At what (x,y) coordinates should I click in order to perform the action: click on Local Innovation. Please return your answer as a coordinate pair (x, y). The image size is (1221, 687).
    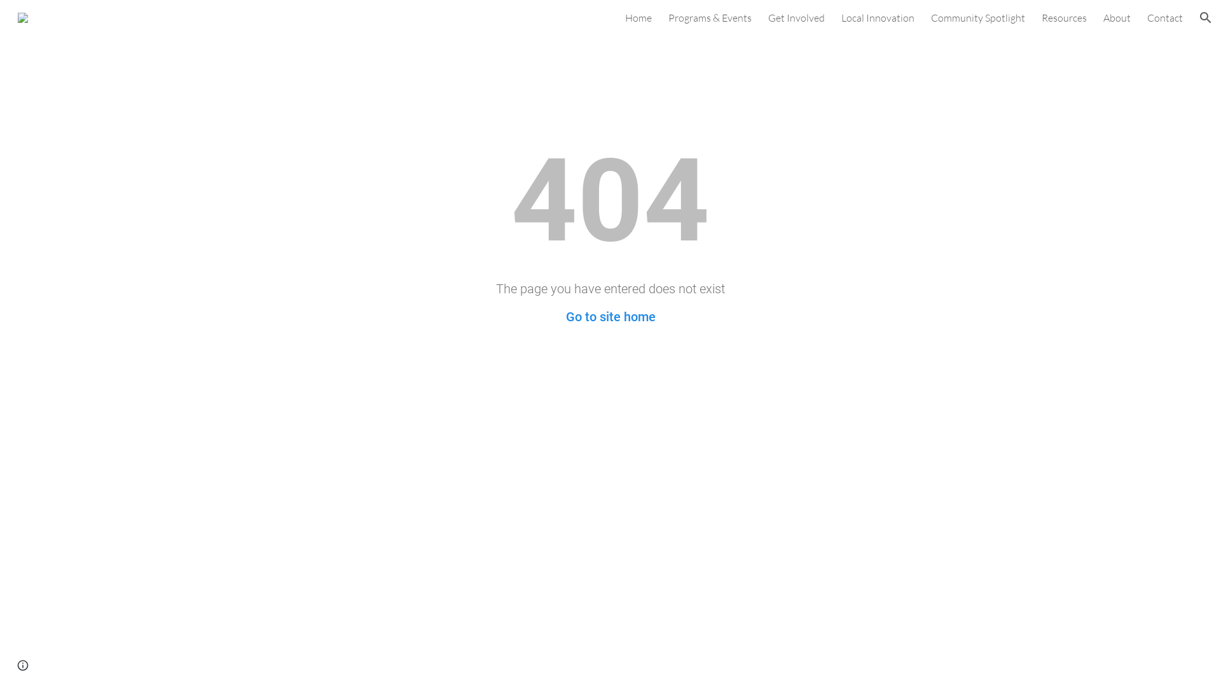
    Looking at the image, I should click on (878, 18).